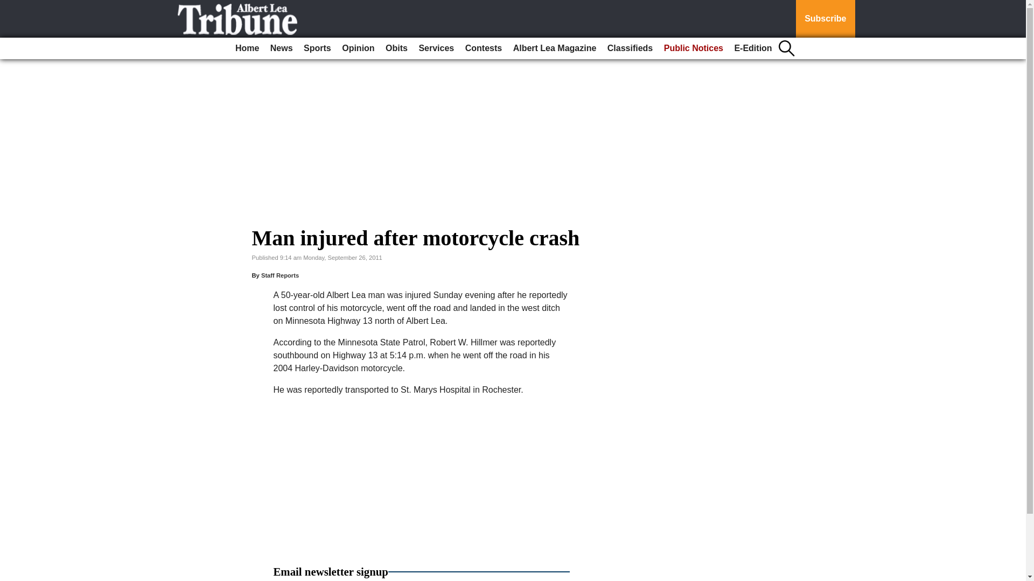  Describe the element at coordinates (358, 48) in the screenshot. I see `Opinion` at that location.